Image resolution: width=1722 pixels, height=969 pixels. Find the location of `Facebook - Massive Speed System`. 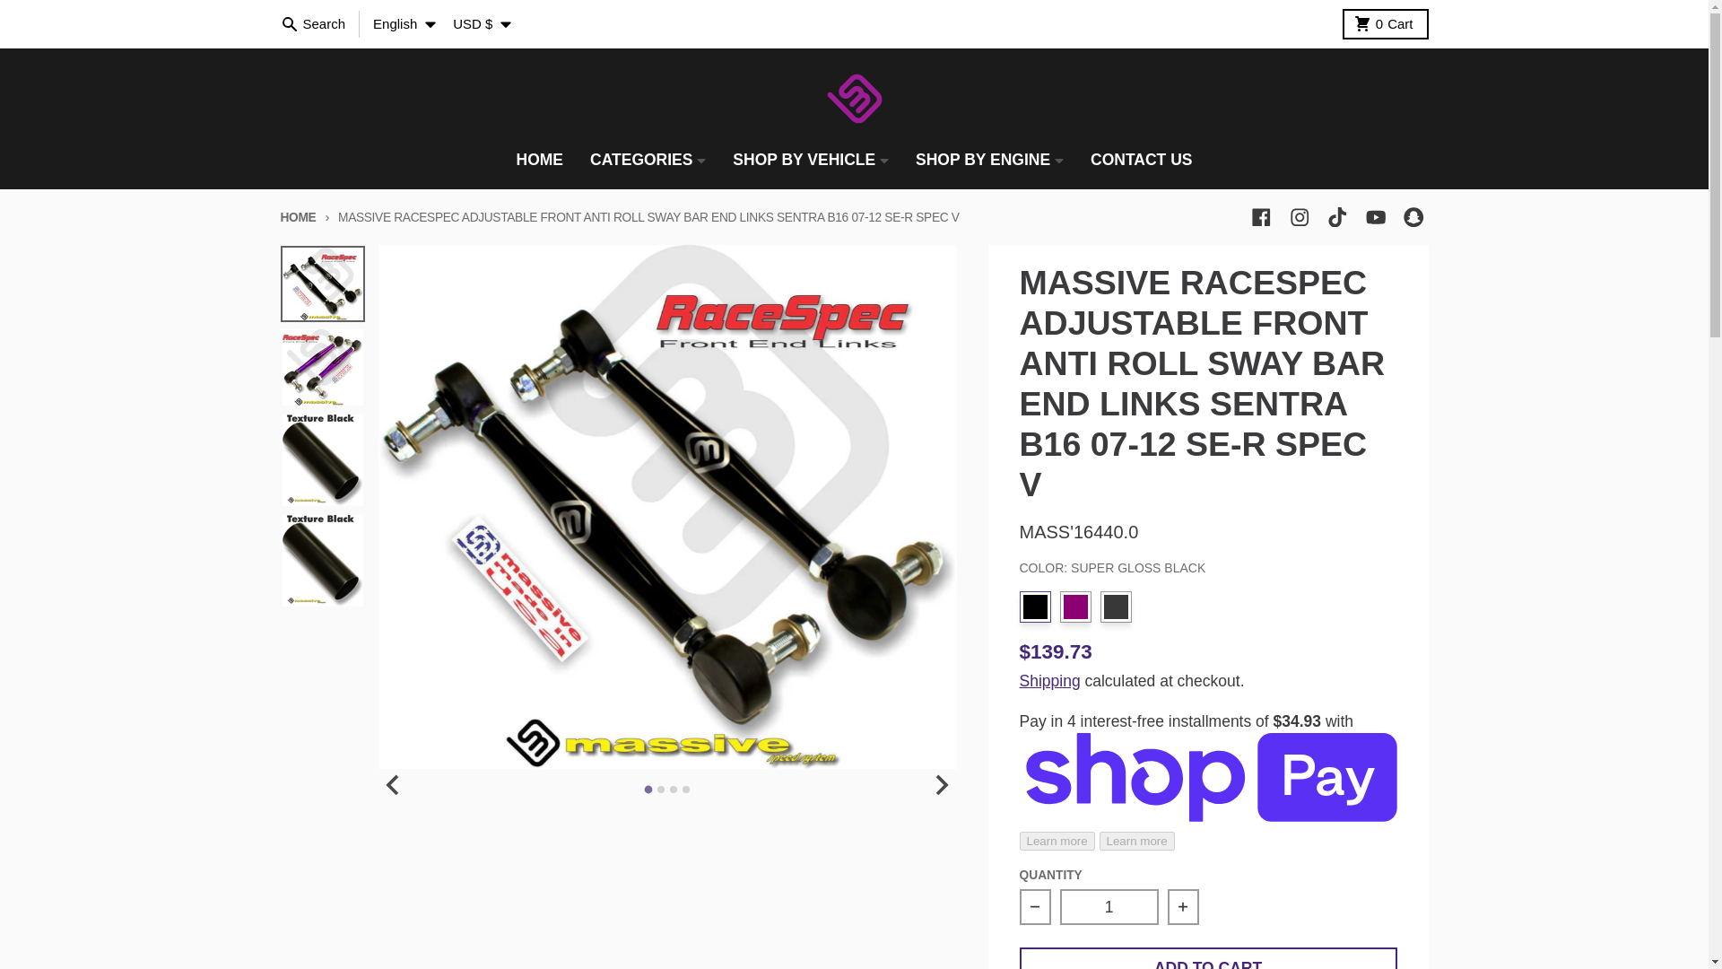

Facebook - Massive Speed System is located at coordinates (1261, 217).